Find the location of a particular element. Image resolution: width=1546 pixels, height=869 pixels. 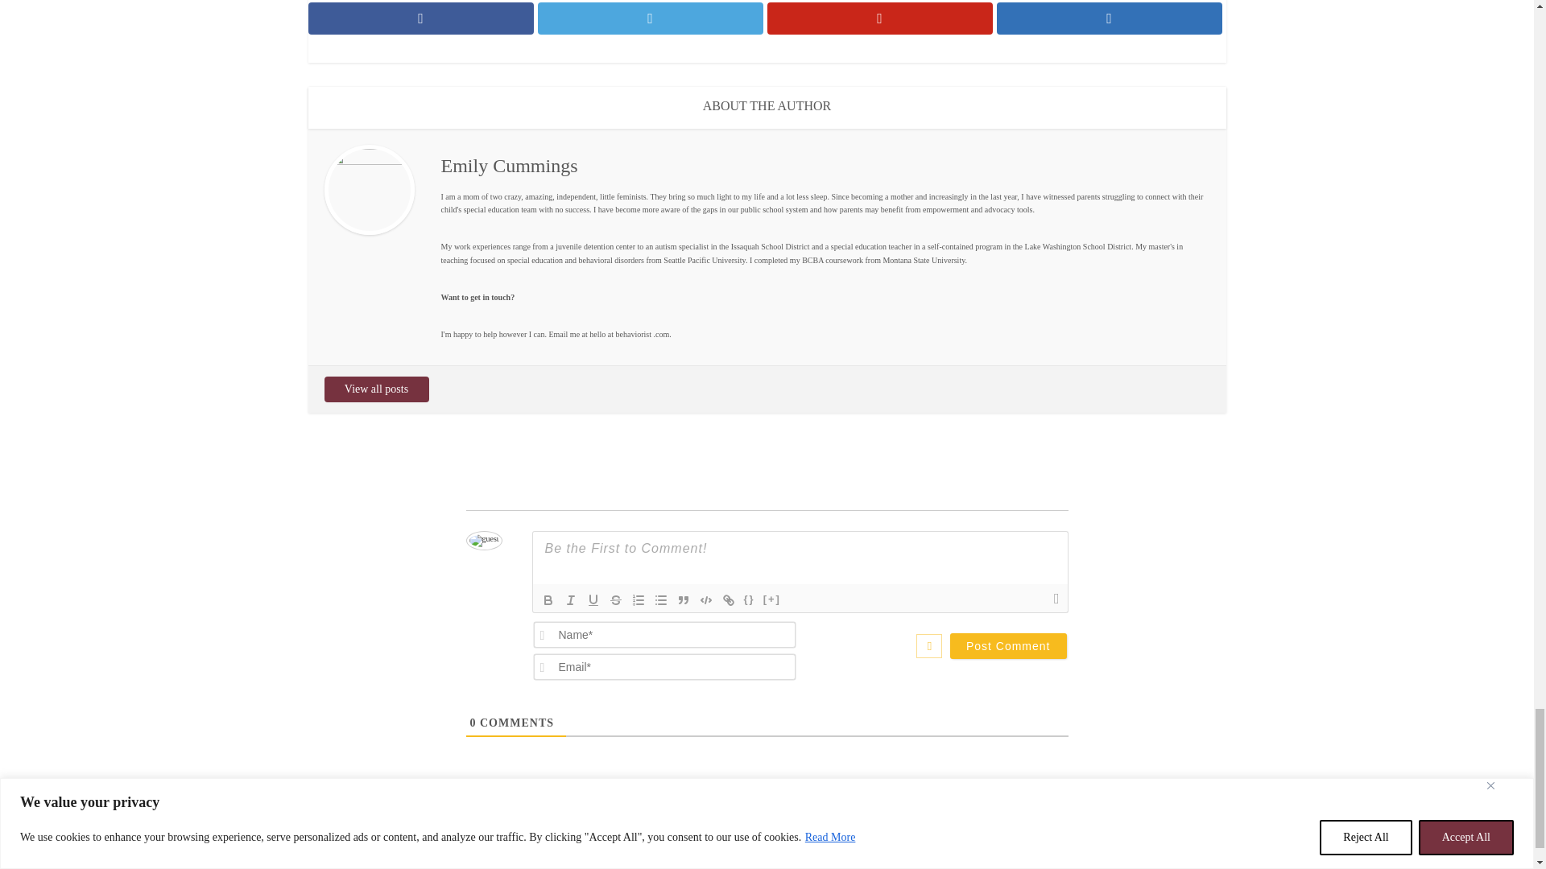

Ordered List is located at coordinates (638, 600).